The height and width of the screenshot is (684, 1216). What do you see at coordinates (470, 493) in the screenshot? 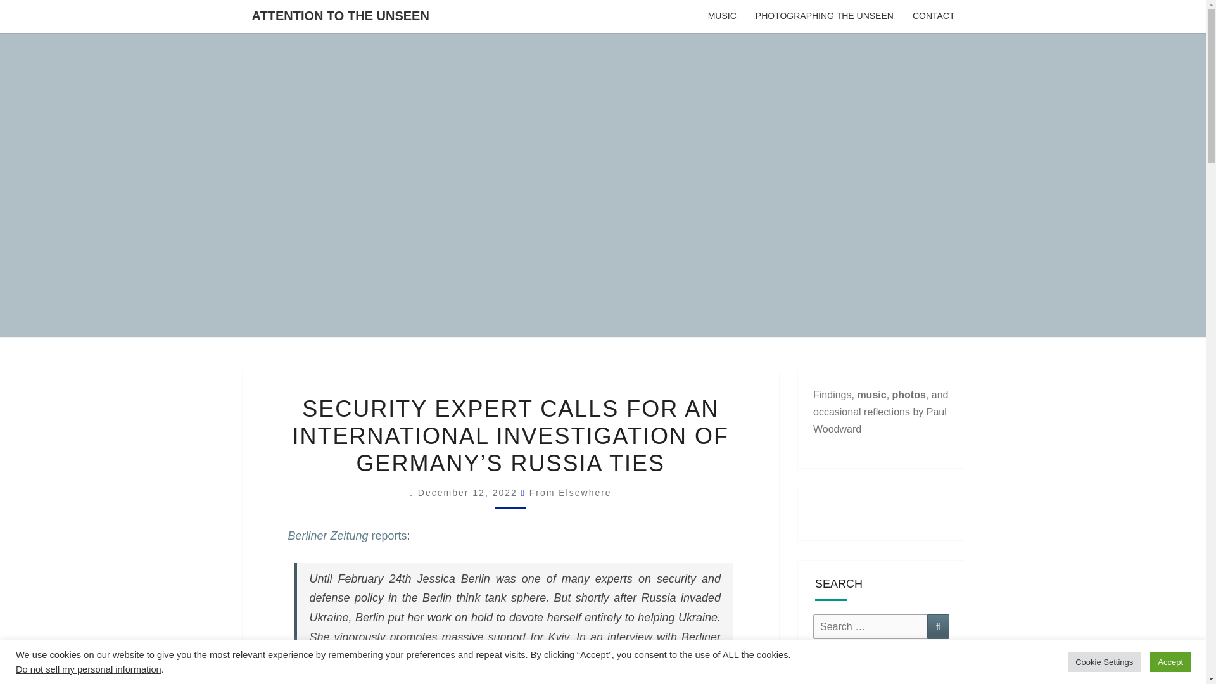
I see `December 12, 2022` at bounding box center [470, 493].